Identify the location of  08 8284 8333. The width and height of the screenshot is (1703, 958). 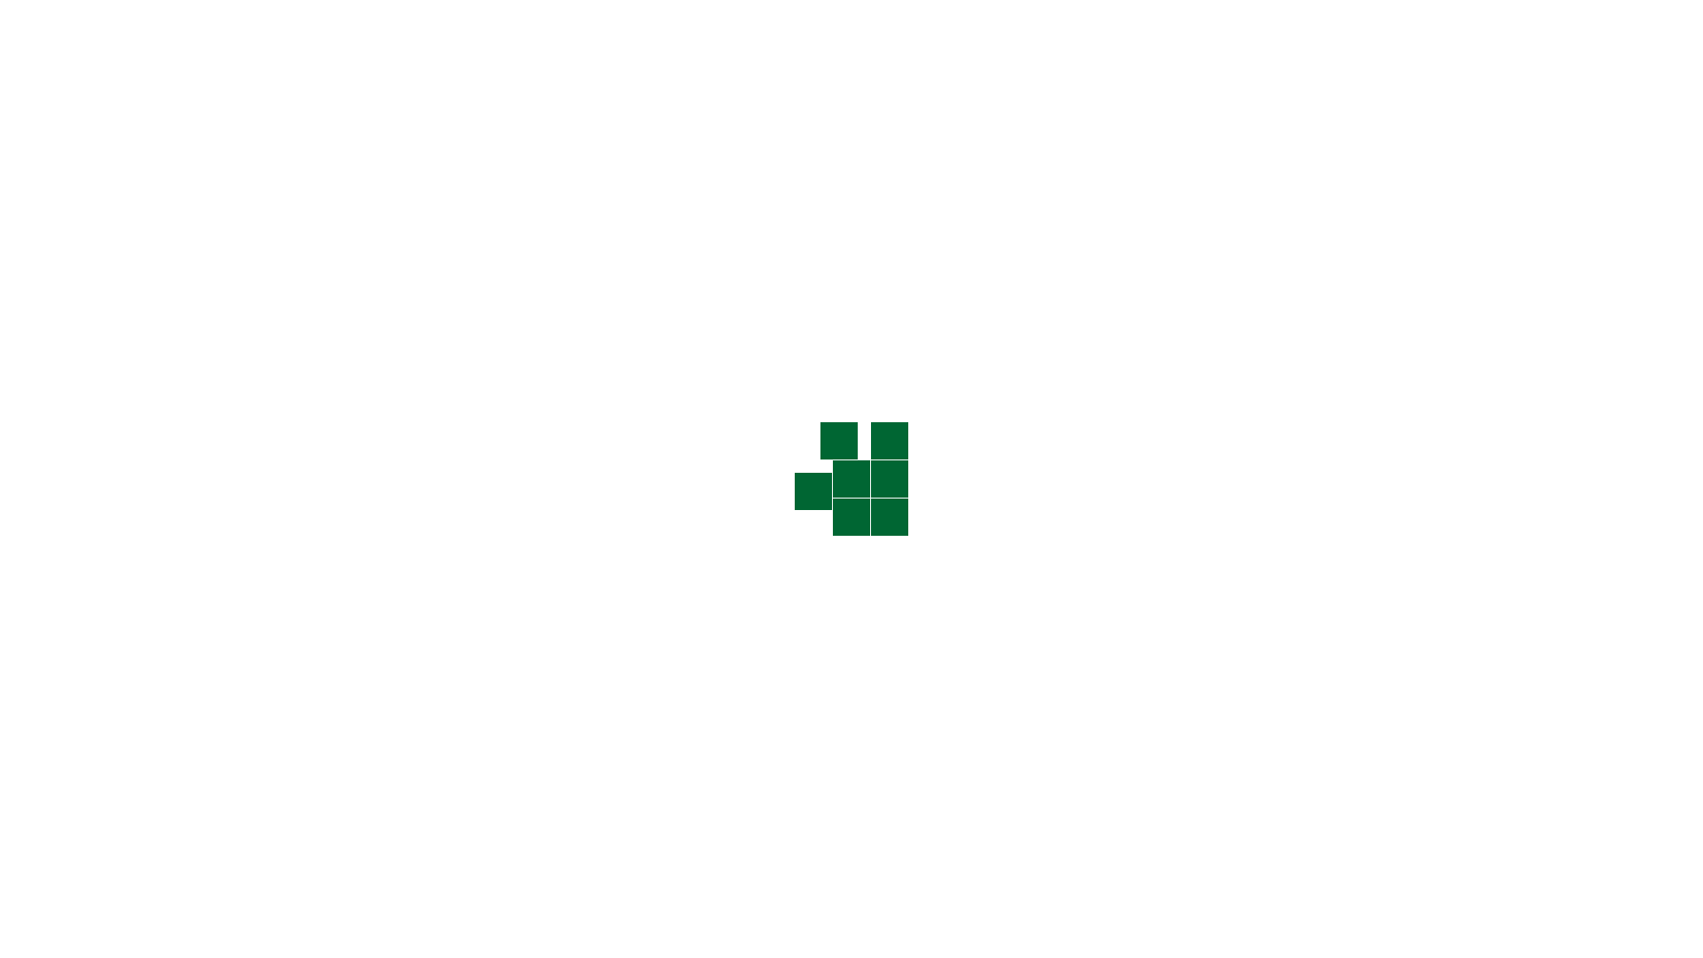
(1098, 28).